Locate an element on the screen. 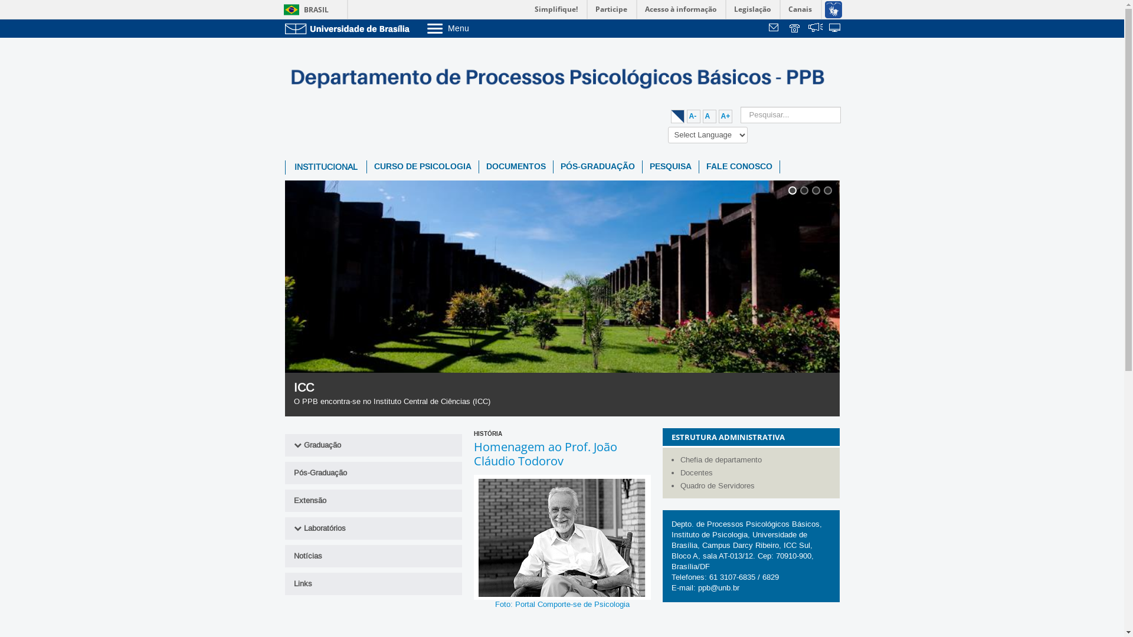  Ir para o Portal da UnB is located at coordinates (349, 28).